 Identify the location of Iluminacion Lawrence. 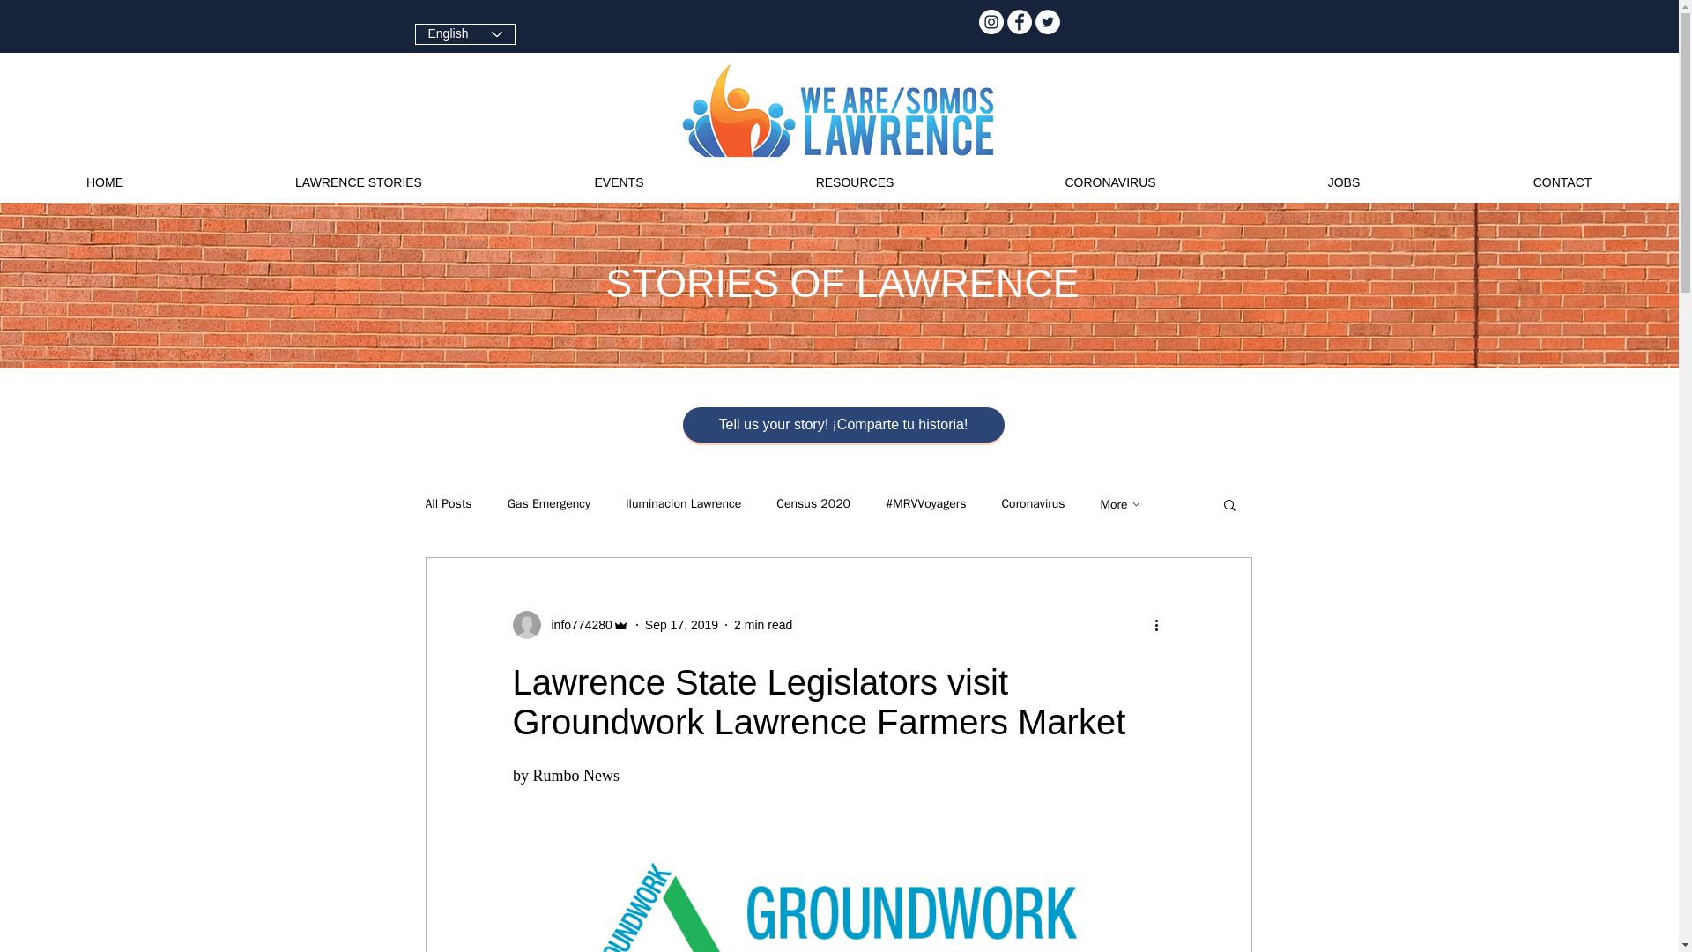
(683, 504).